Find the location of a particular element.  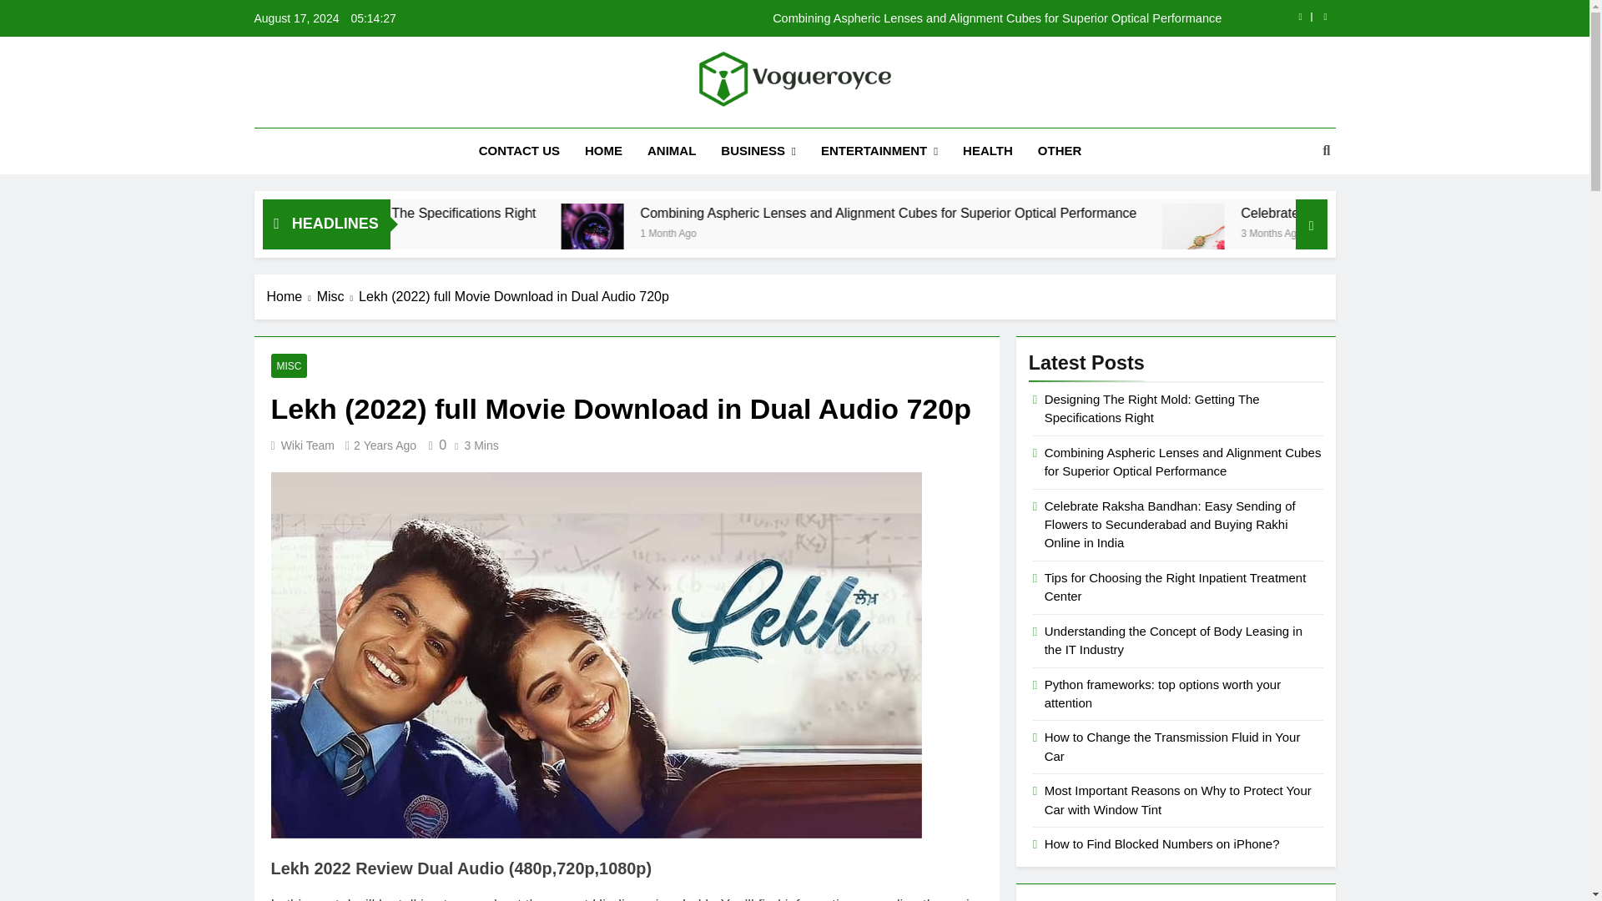

Designing The Right Mold: Getting The Specifications Right is located at coordinates (572, 213).